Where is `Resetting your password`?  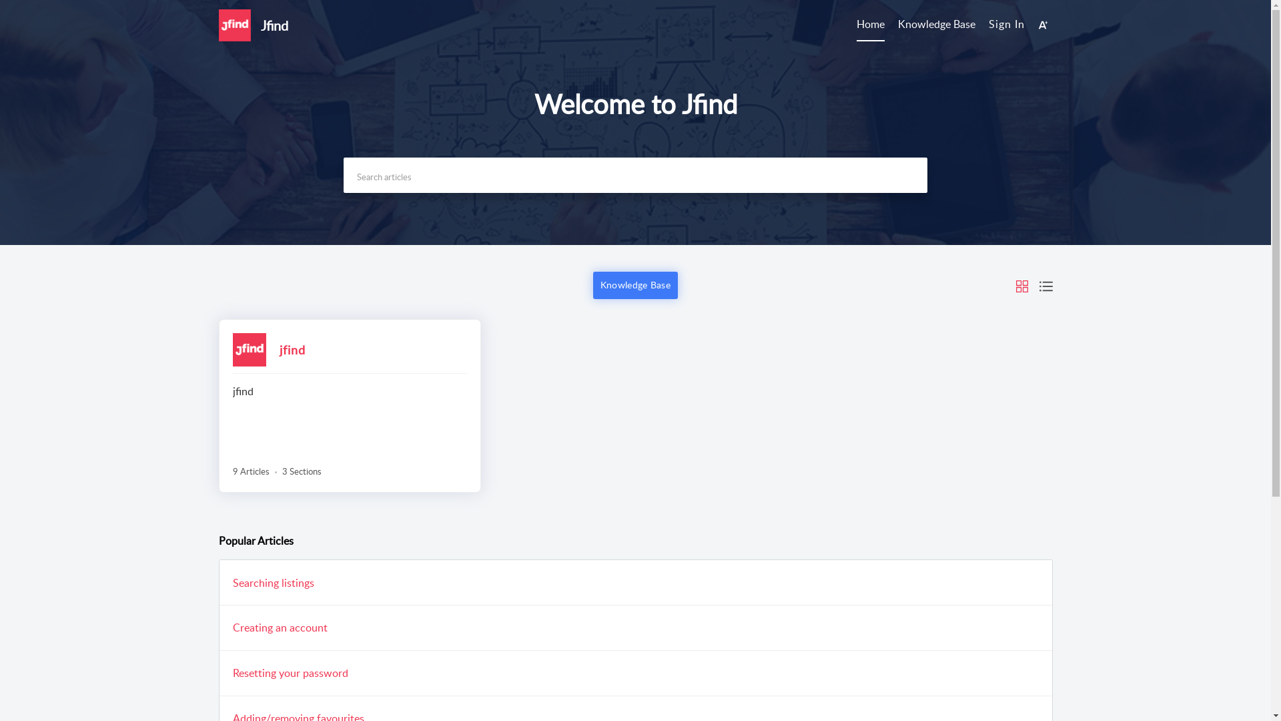
Resetting your password is located at coordinates (290, 674).